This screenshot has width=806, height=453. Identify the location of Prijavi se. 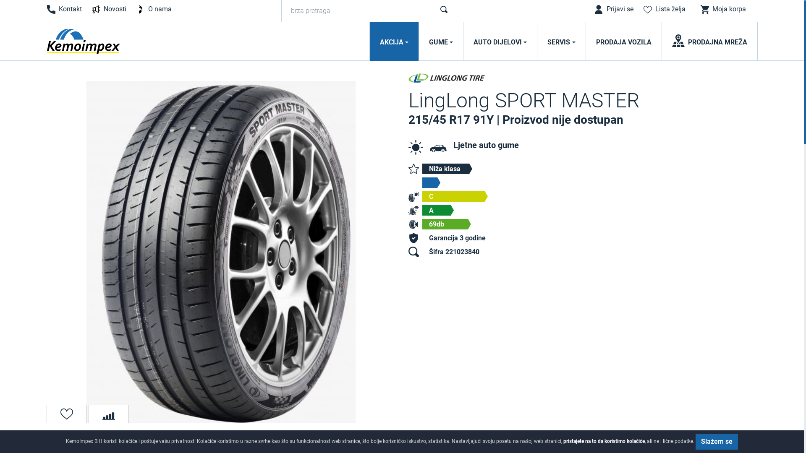
(615, 11).